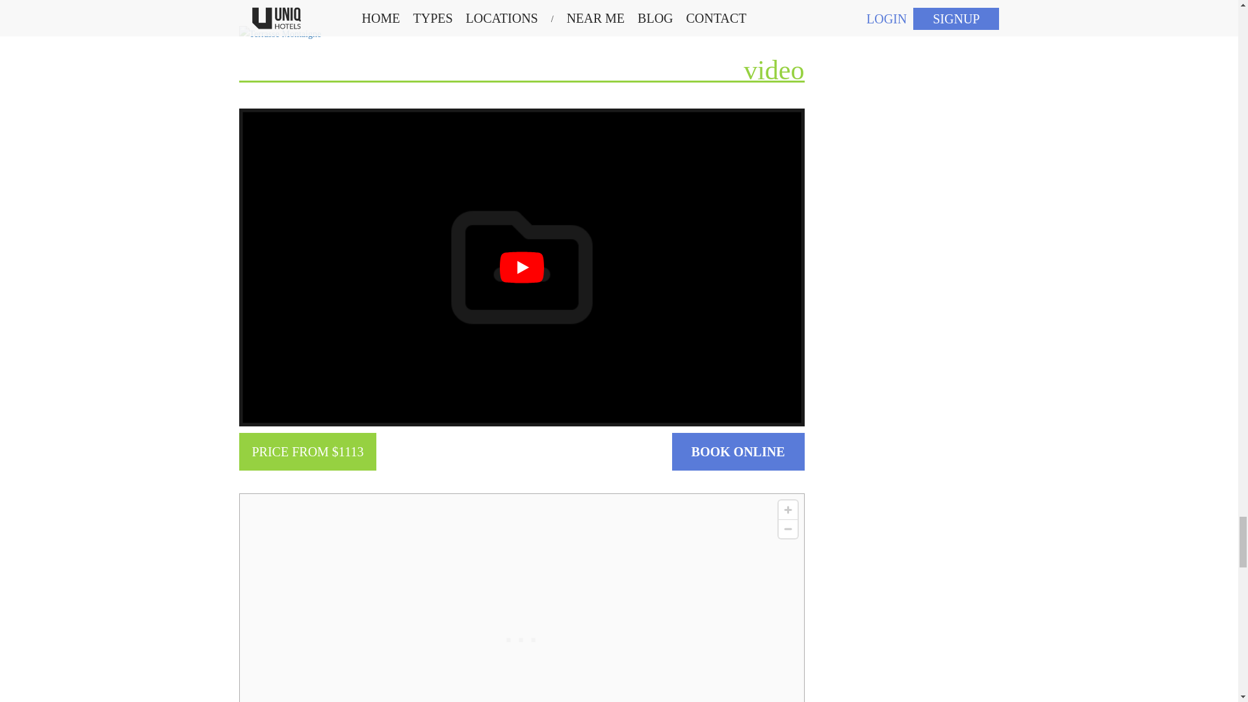 This screenshot has height=702, width=1248. What do you see at coordinates (788, 529) in the screenshot?
I see `Zoom out` at bounding box center [788, 529].